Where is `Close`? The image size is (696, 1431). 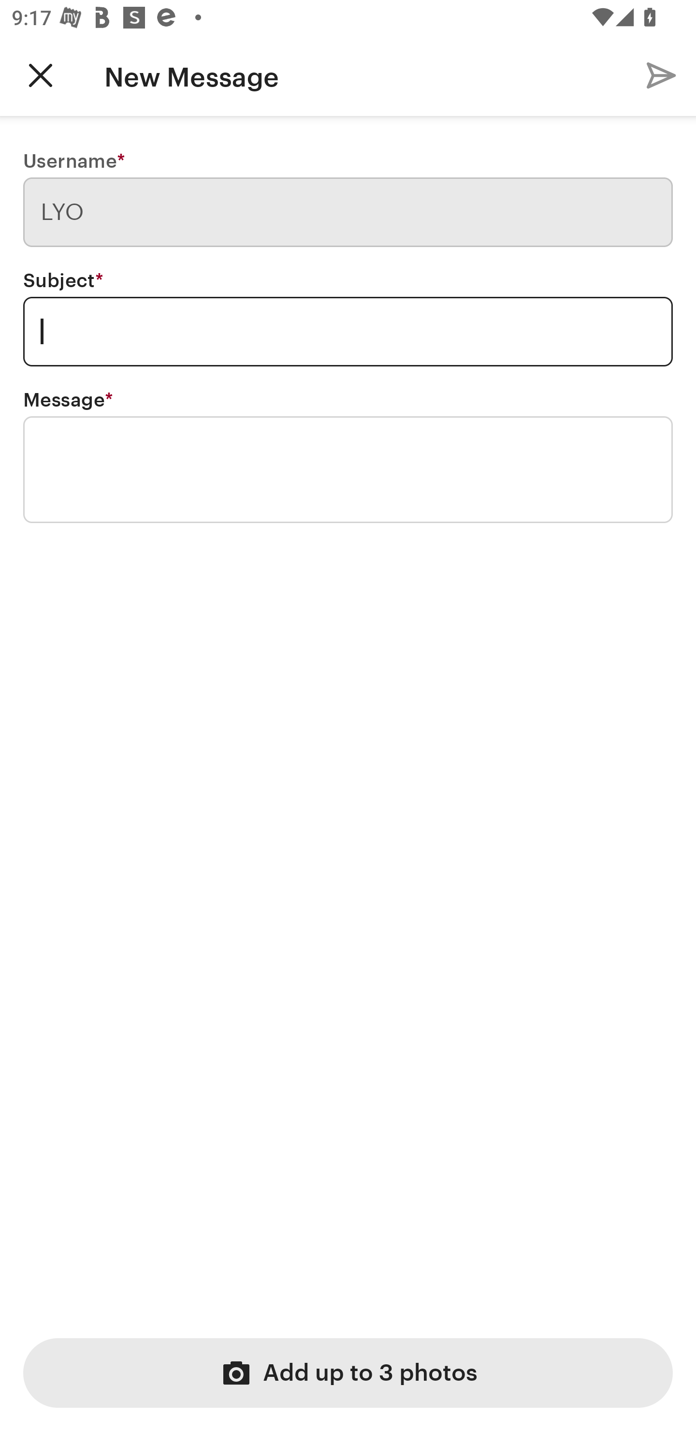
Close is located at coordinates (41, 75).